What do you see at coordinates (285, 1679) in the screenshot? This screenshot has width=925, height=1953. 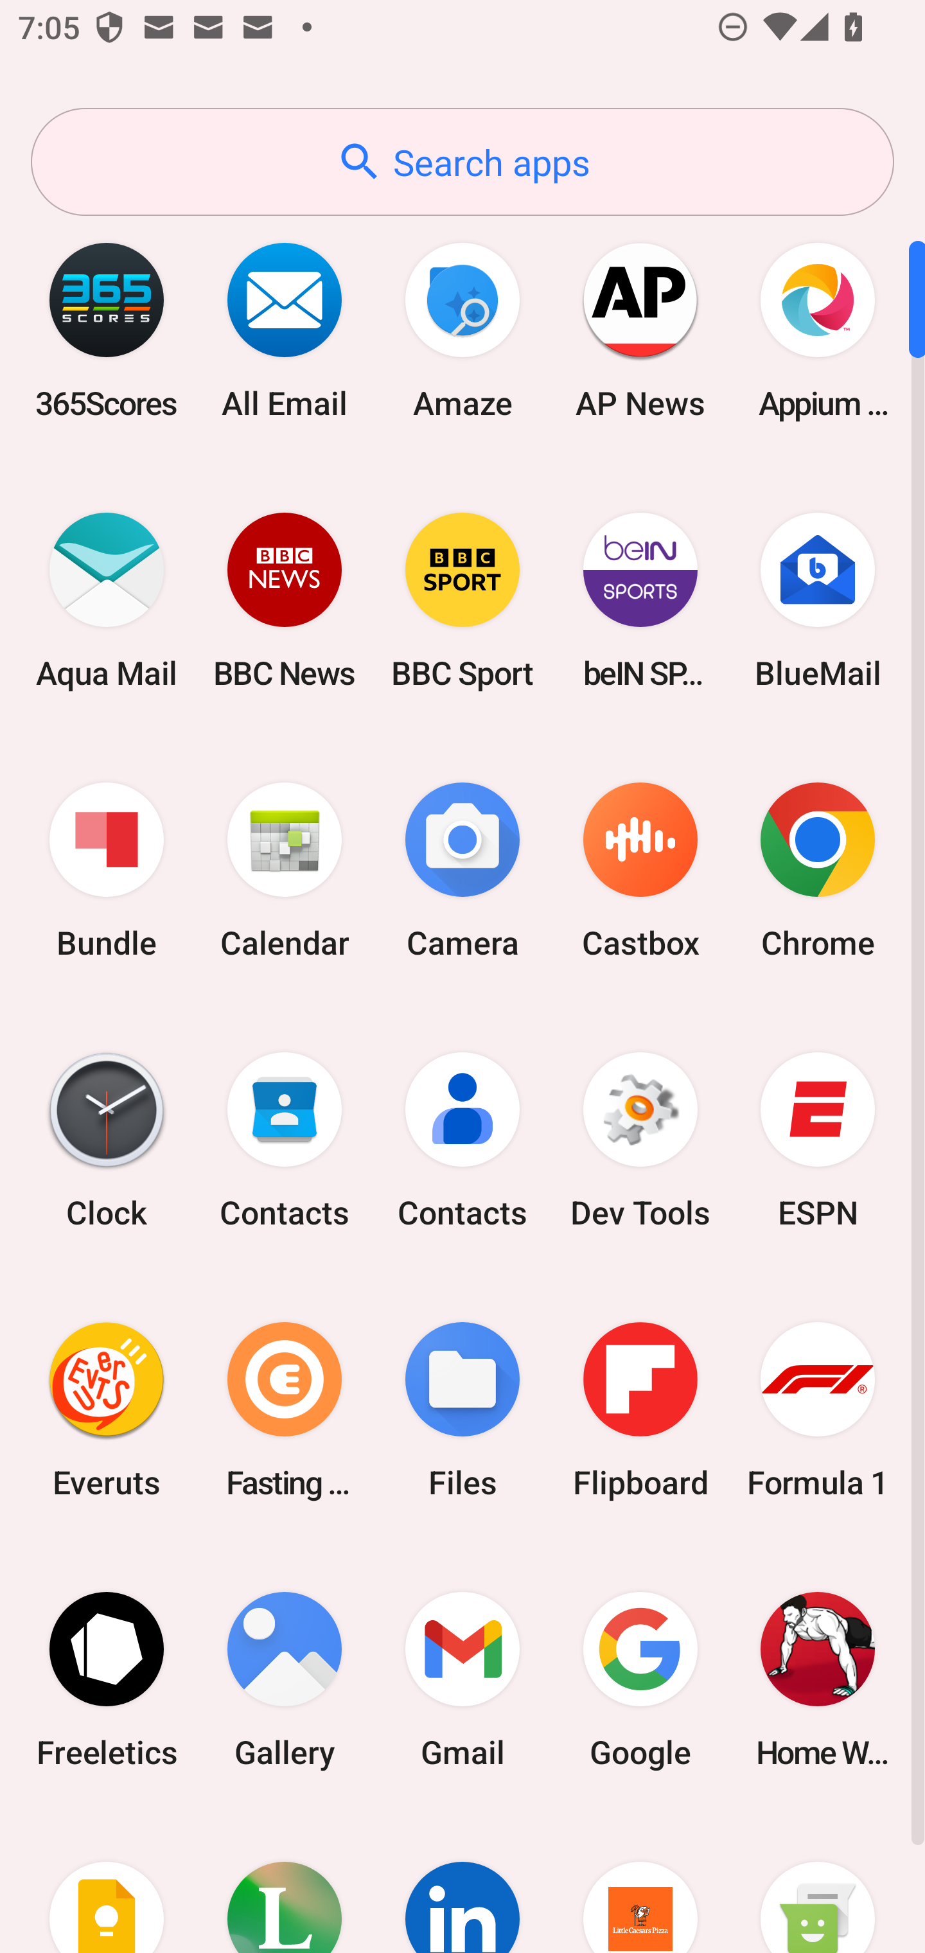 I see `Gallery` at bounding box center [285, 1679].